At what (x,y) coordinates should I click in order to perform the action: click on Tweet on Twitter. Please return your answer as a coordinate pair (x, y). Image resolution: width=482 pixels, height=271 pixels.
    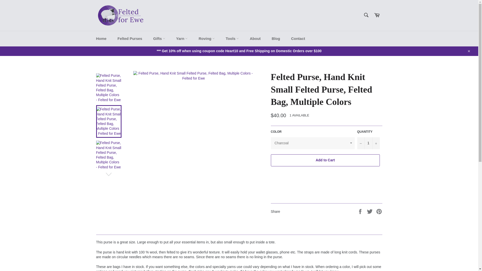
    Looking at the image, I should click on (370, 211).